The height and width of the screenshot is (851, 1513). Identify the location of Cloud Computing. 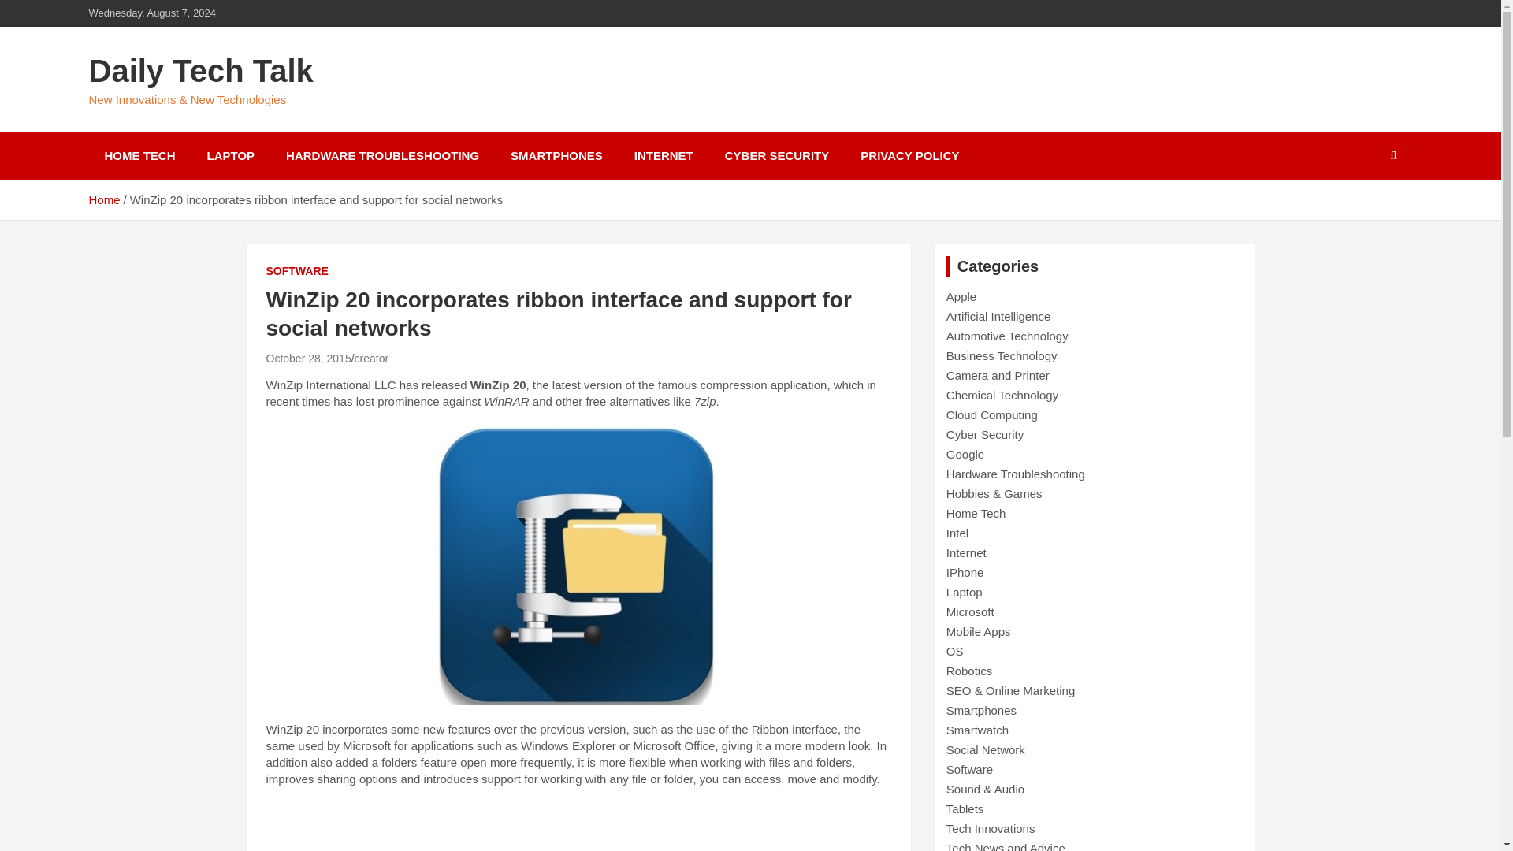
(992, 414).